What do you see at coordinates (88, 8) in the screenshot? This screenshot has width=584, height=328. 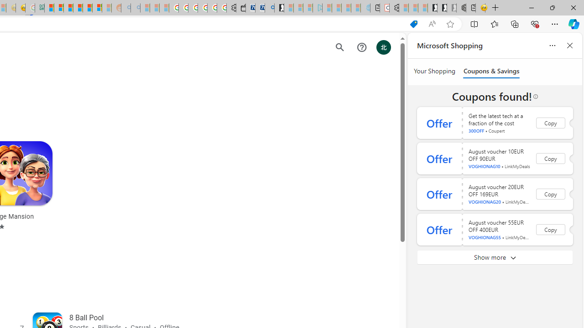 I see `Kinda Frugal - MSN` at bounding box center [88, 8].